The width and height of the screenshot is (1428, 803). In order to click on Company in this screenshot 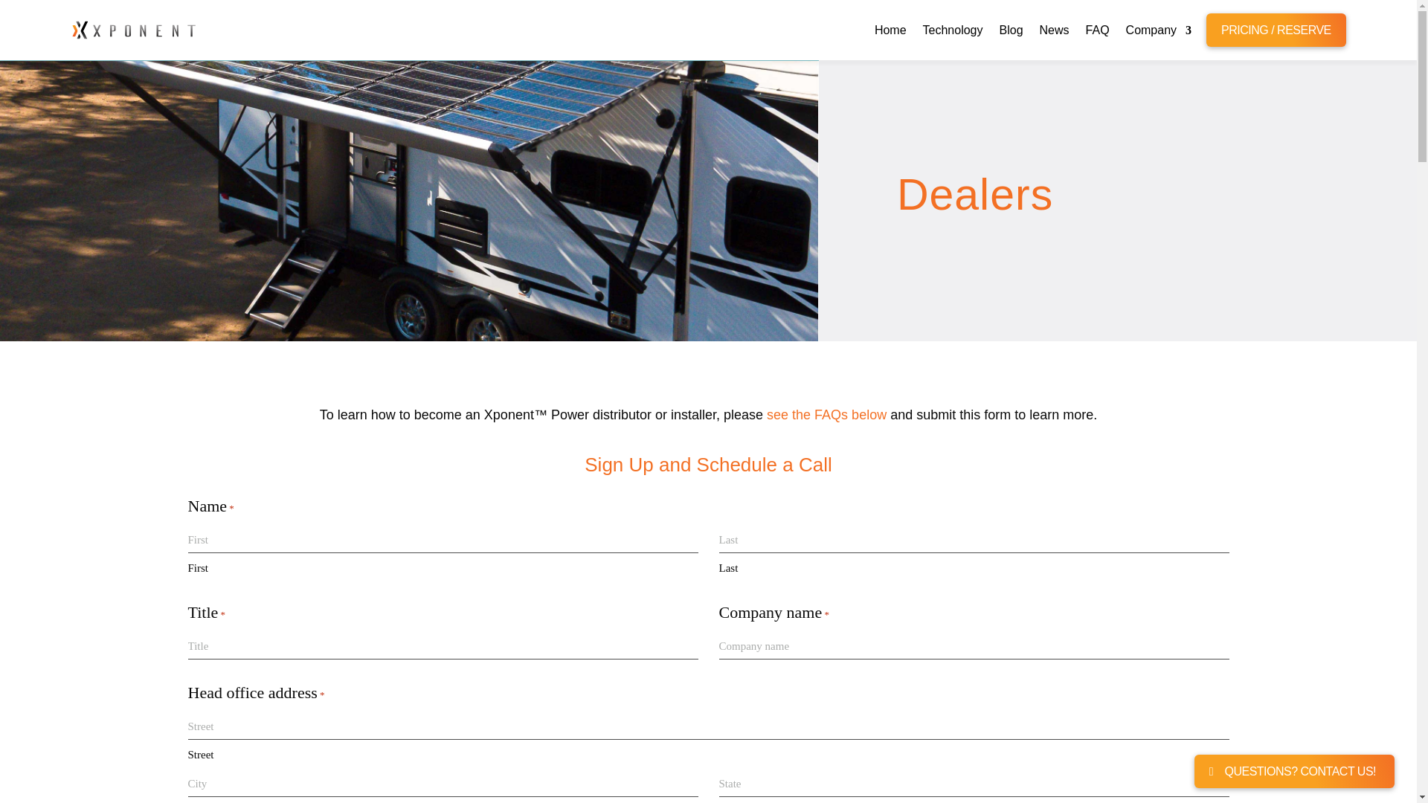, I will do `click(1159, 33)`.